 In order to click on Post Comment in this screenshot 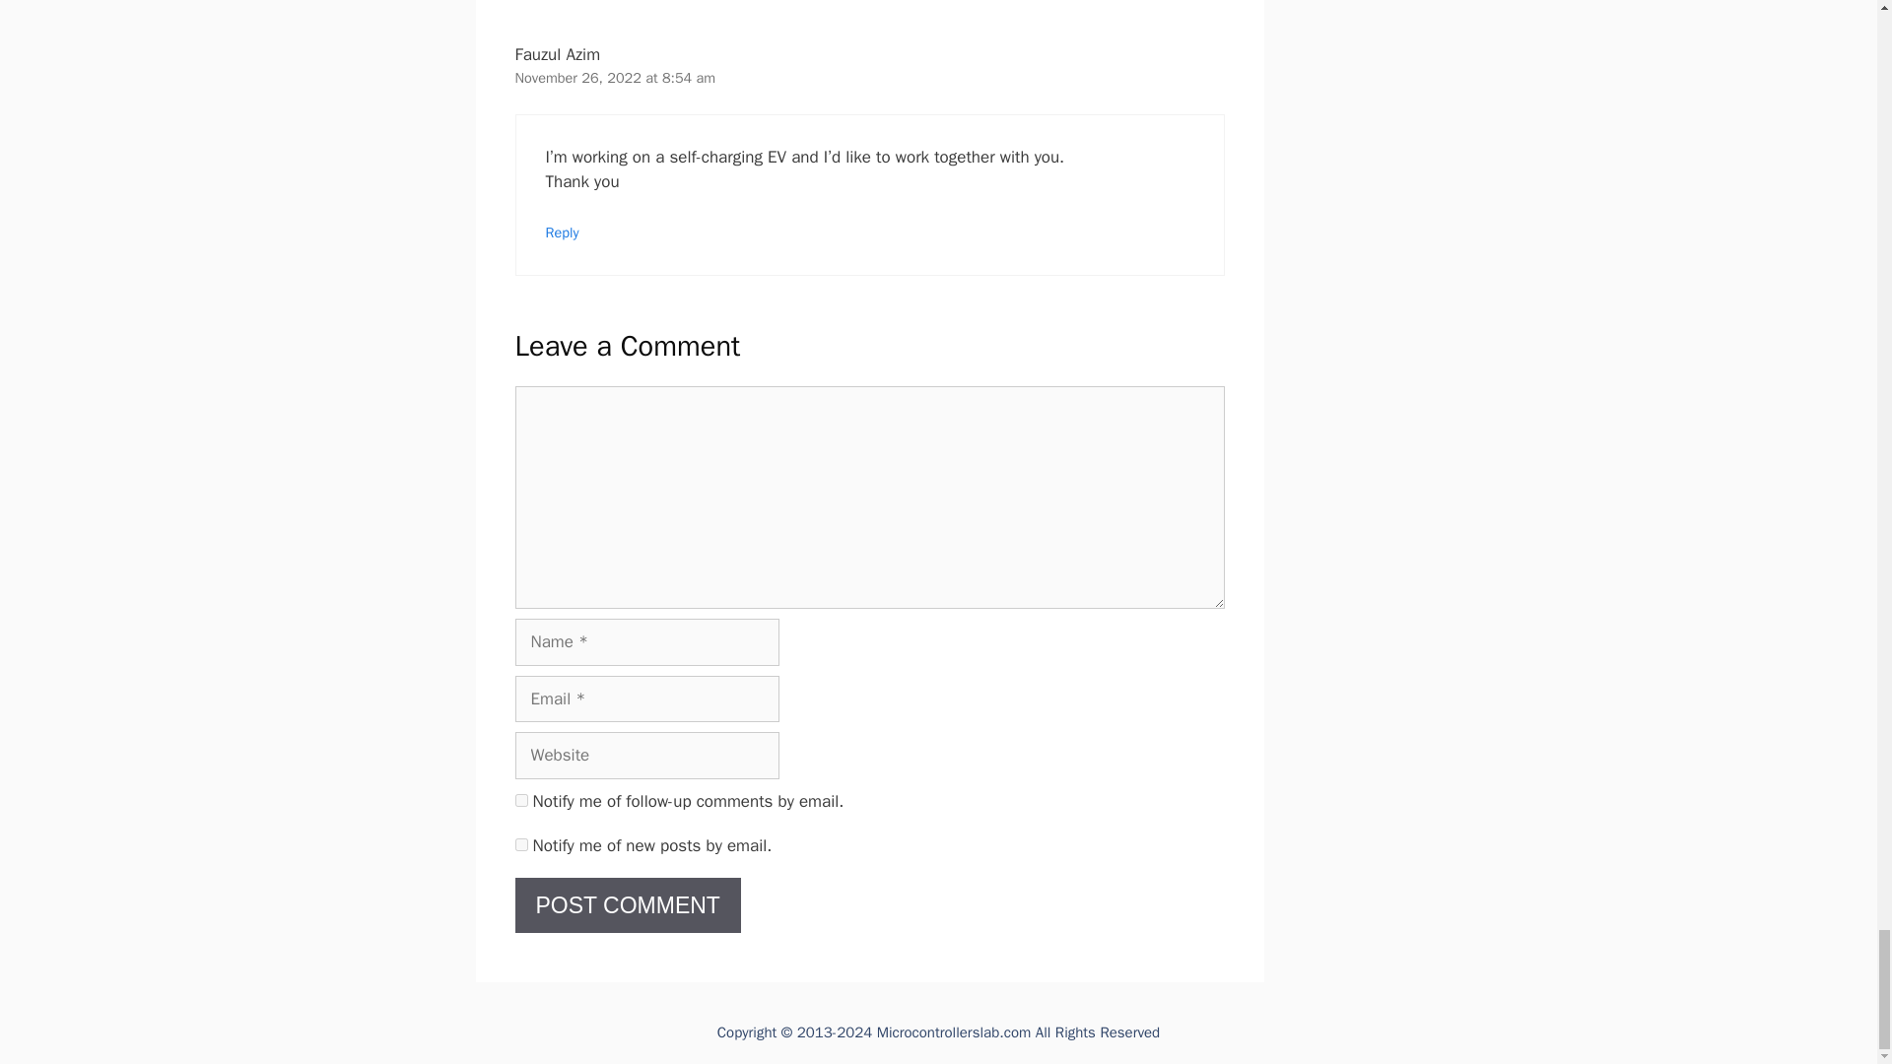, I will do `click(627, 906)`.